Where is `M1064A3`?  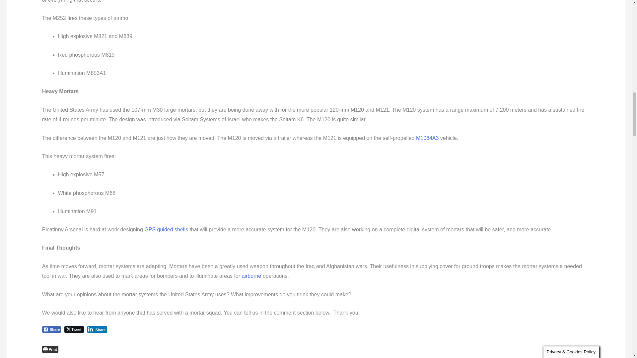
M1064A3 is located at coordinates (427, 138).